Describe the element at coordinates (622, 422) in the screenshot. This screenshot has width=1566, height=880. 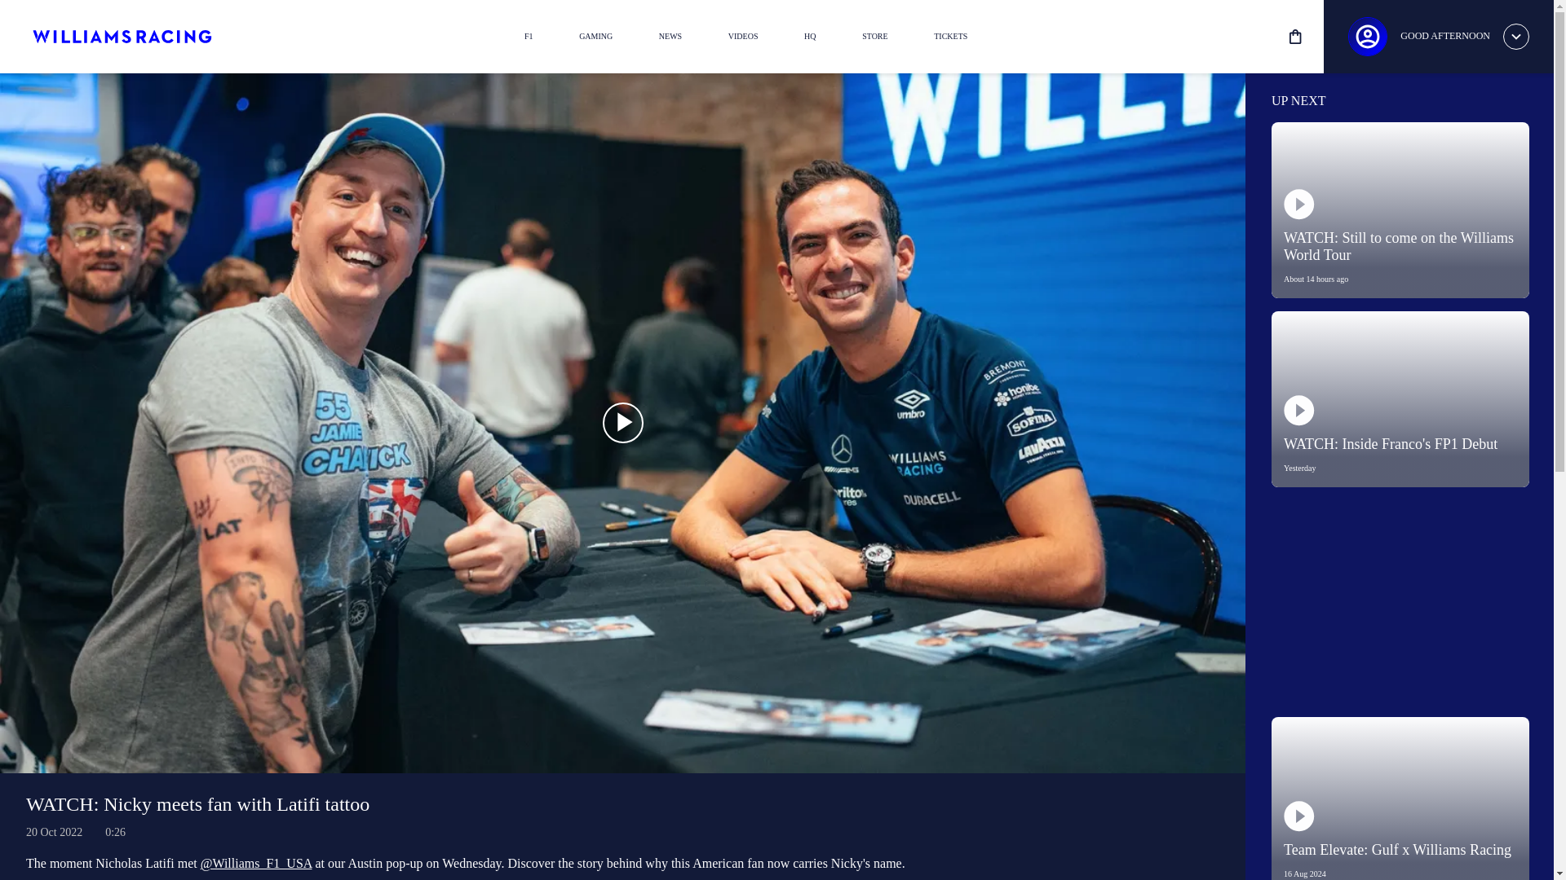
I see `VIDEOS` at that location.